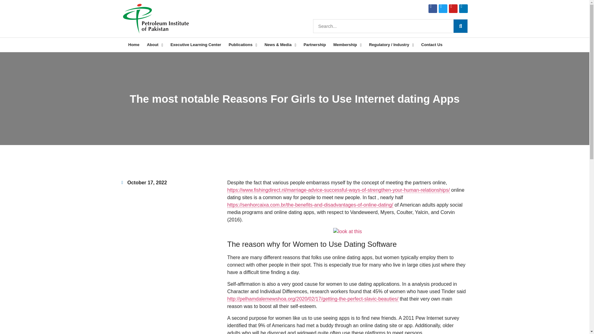 The image size is (594, 334). What do you see at coordinates (315, 45) in the screenshot?
I see `Partnership` at bounding box center [315, 45].